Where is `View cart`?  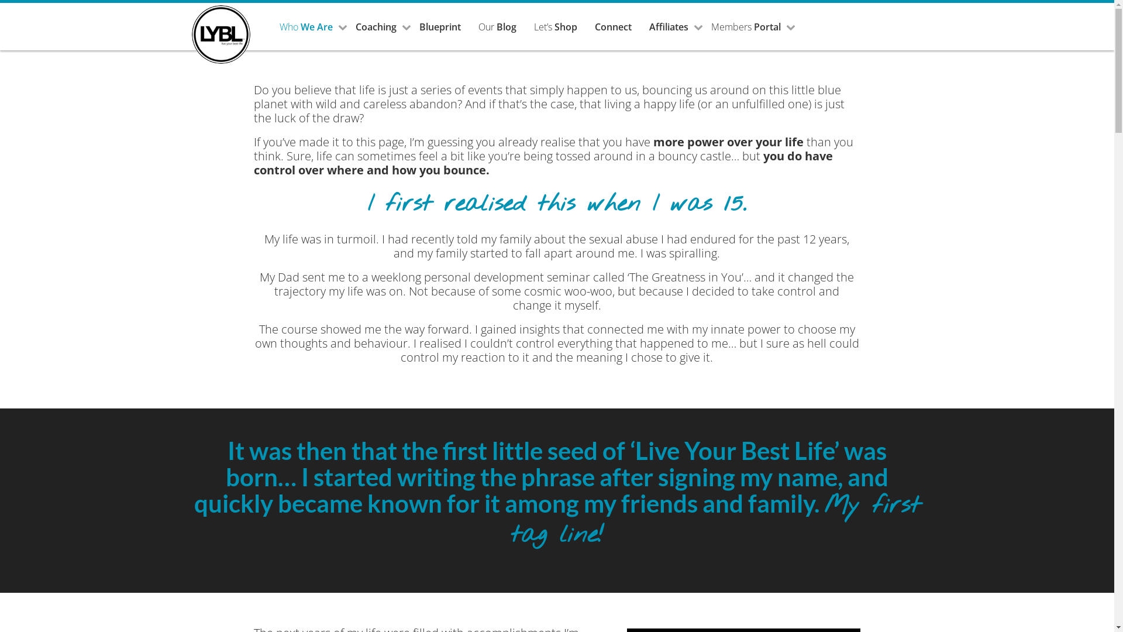
View cart is located at coordinates (804, 27).